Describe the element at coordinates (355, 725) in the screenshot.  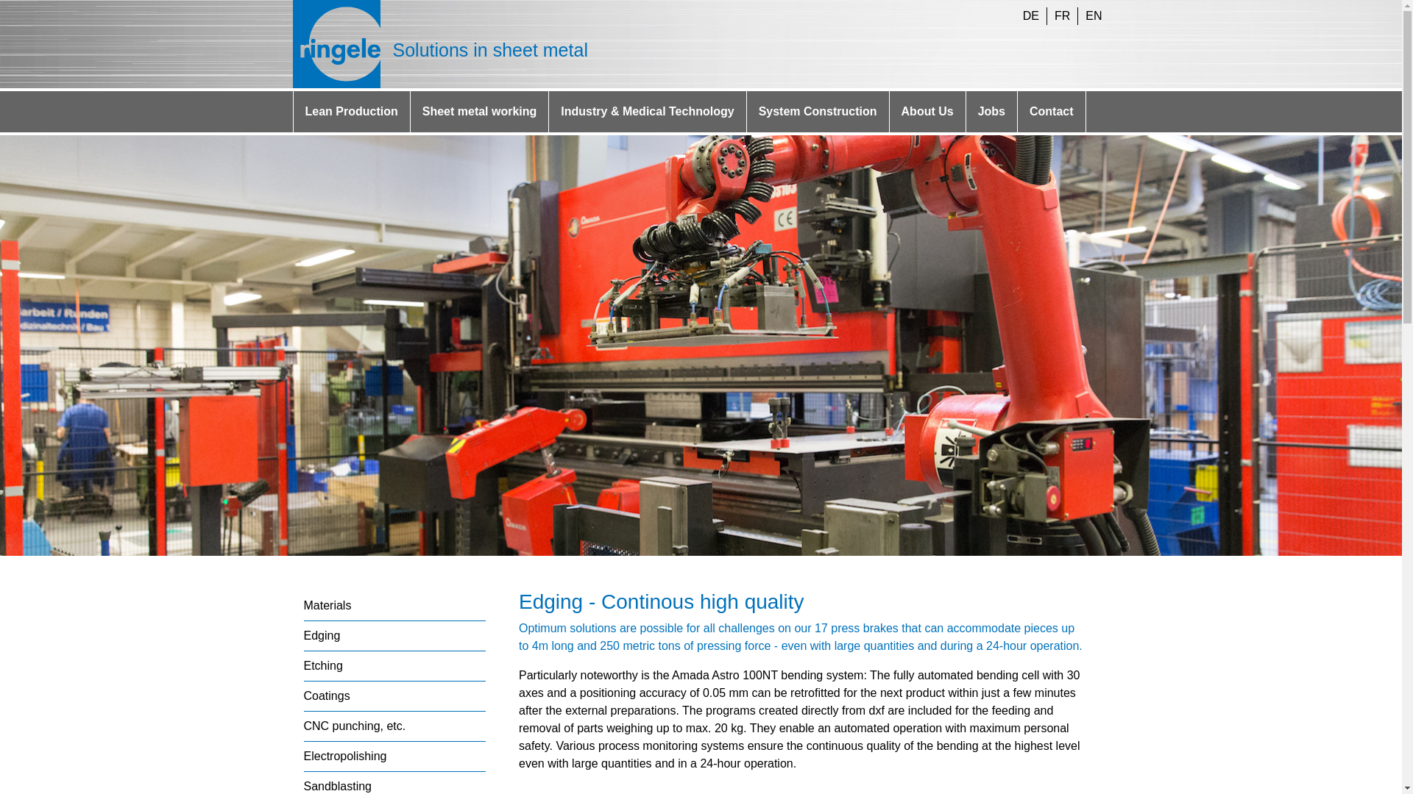
I see `CNC punching, etc.` at that location.